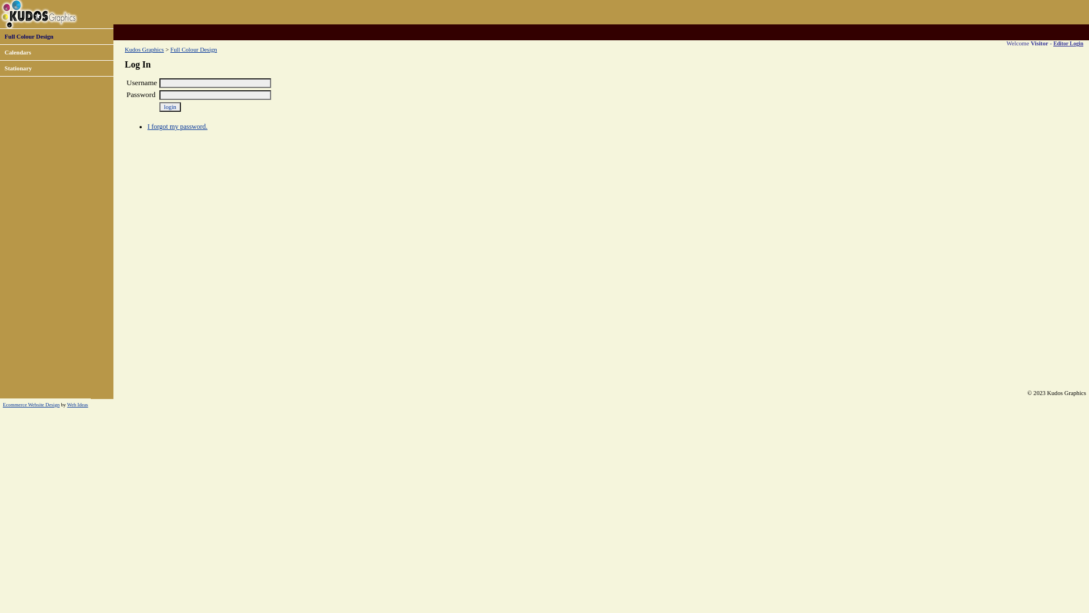  I want to click on Full Colour Design, so click(193, 50).